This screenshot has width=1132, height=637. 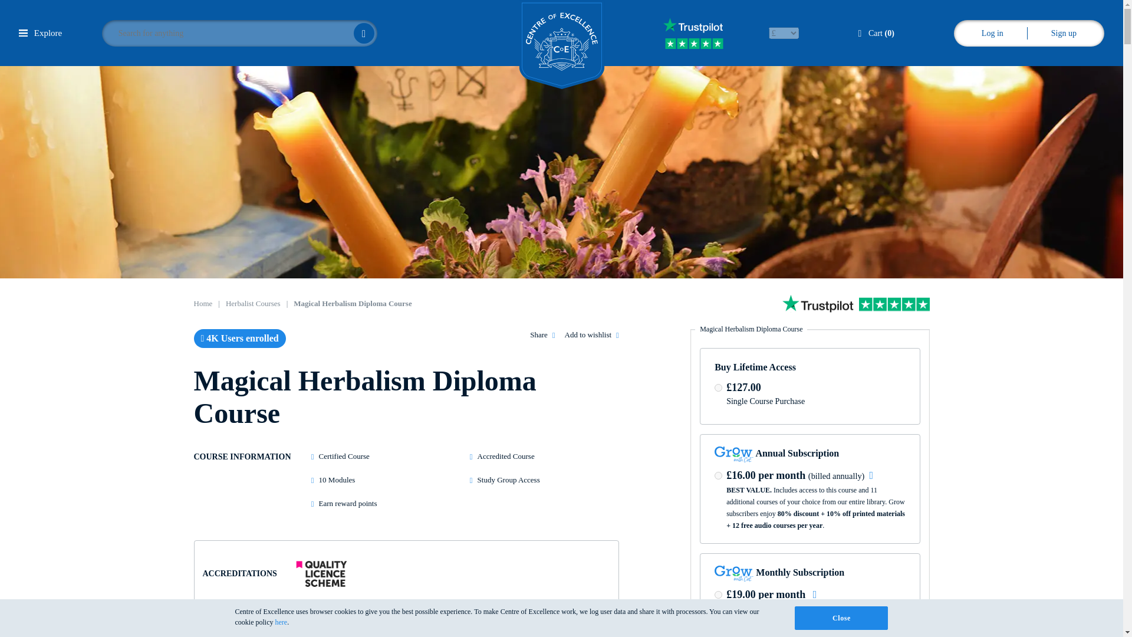 I want to click on Centre of Excellence, so click(x=561, y=45).